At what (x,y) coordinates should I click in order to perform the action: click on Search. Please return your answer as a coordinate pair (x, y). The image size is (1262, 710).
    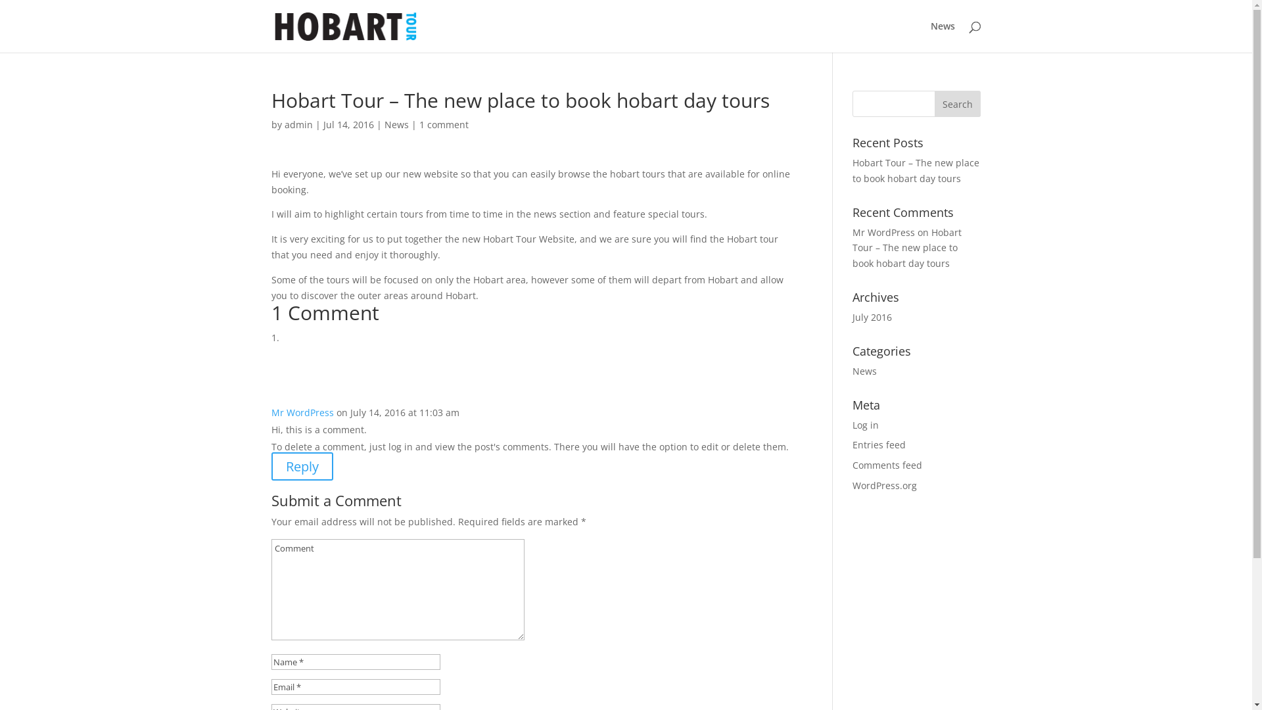
    Looking at the image, I should click on (958, 104).